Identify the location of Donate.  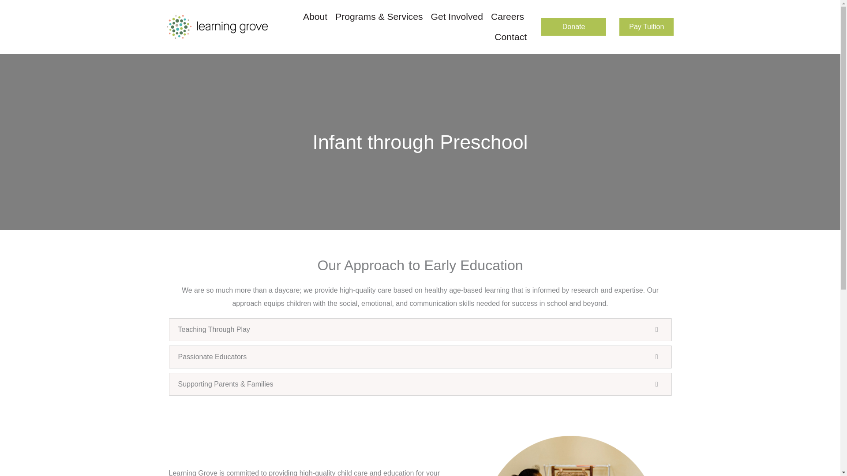
(573, 27).